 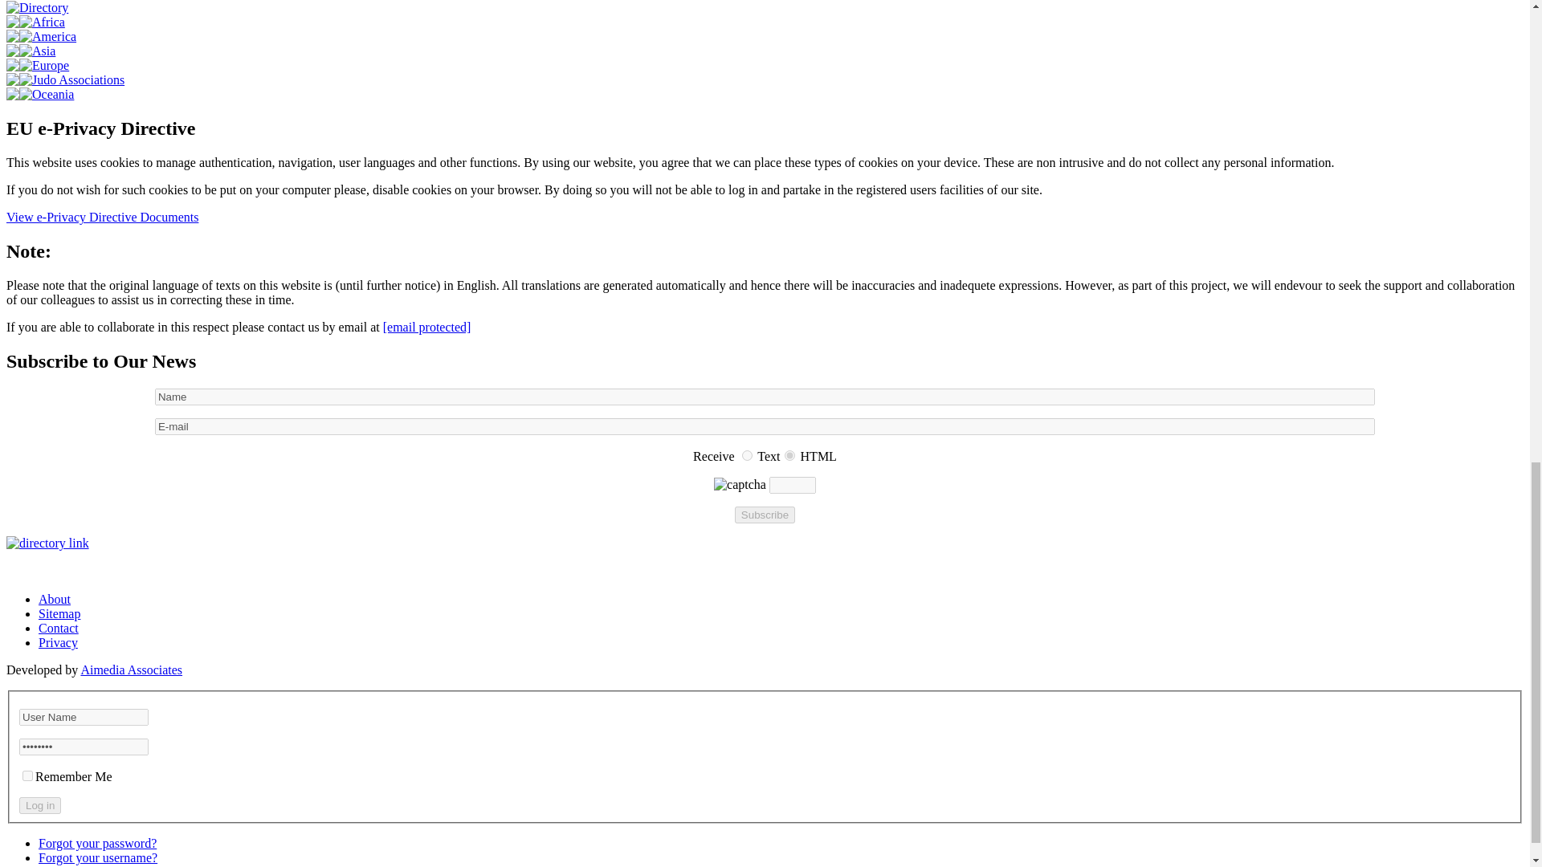 What do you see at coordinates (790, 454) in the screenshot?
I see `Receive` at bounding box center [790, 454].